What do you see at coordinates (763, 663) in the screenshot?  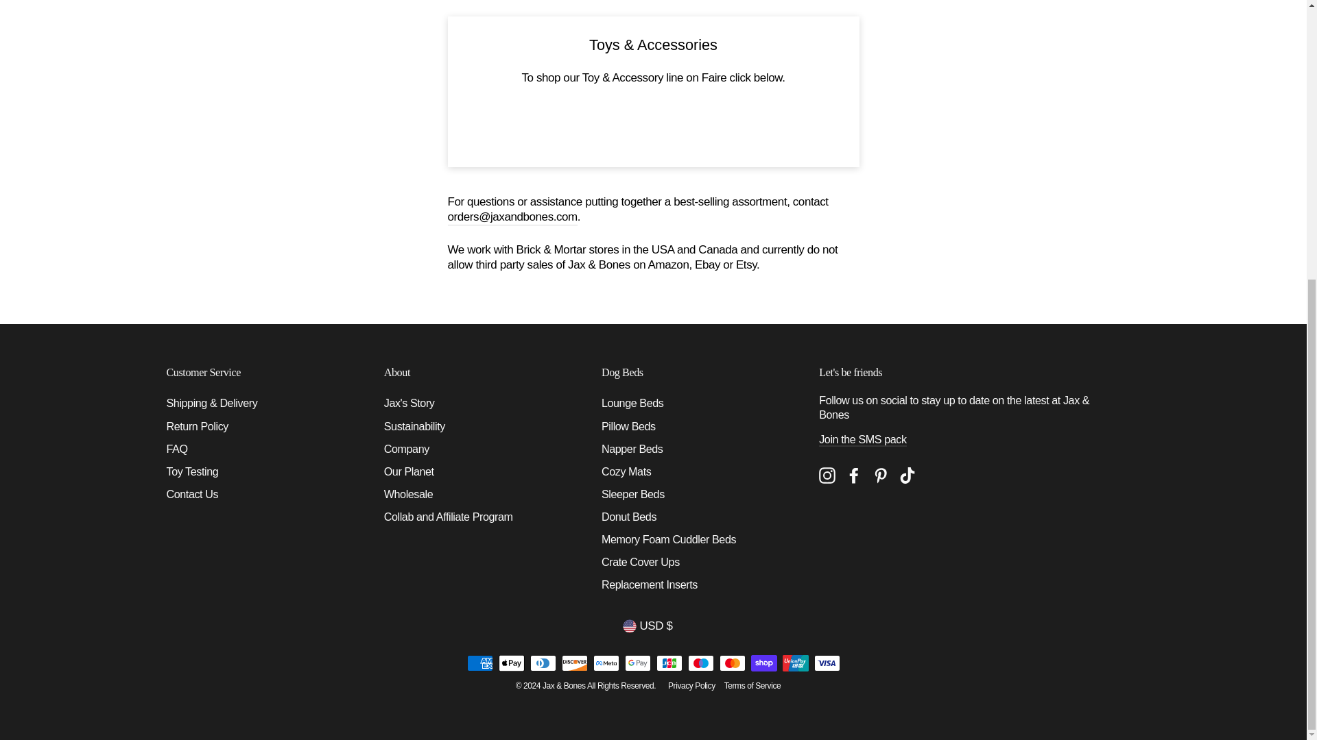 I see `Shop Pay` at bounding box center [763, 663].